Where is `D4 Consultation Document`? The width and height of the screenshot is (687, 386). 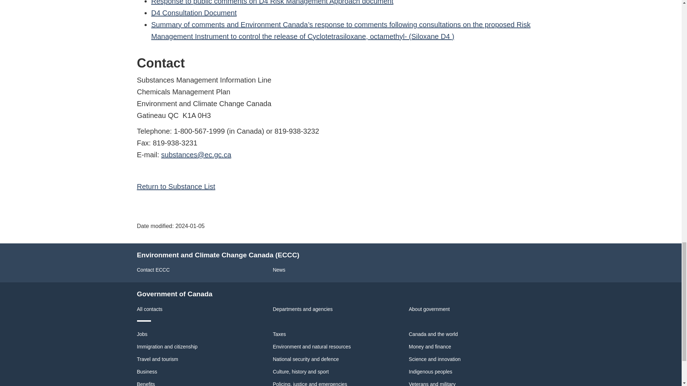 D4 Consultation Document is located at coordinates (194, 13).